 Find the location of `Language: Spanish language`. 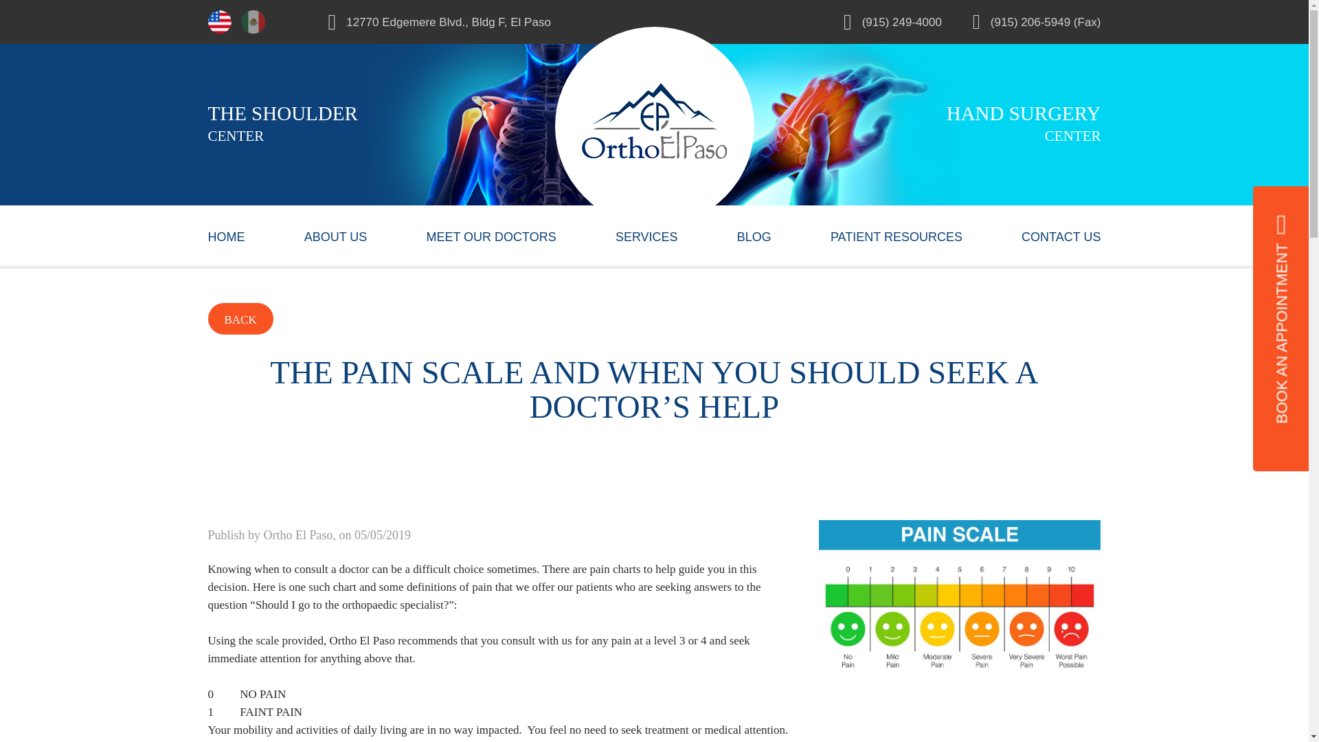

Language: Spanish language is located at coordinates (253, 22).